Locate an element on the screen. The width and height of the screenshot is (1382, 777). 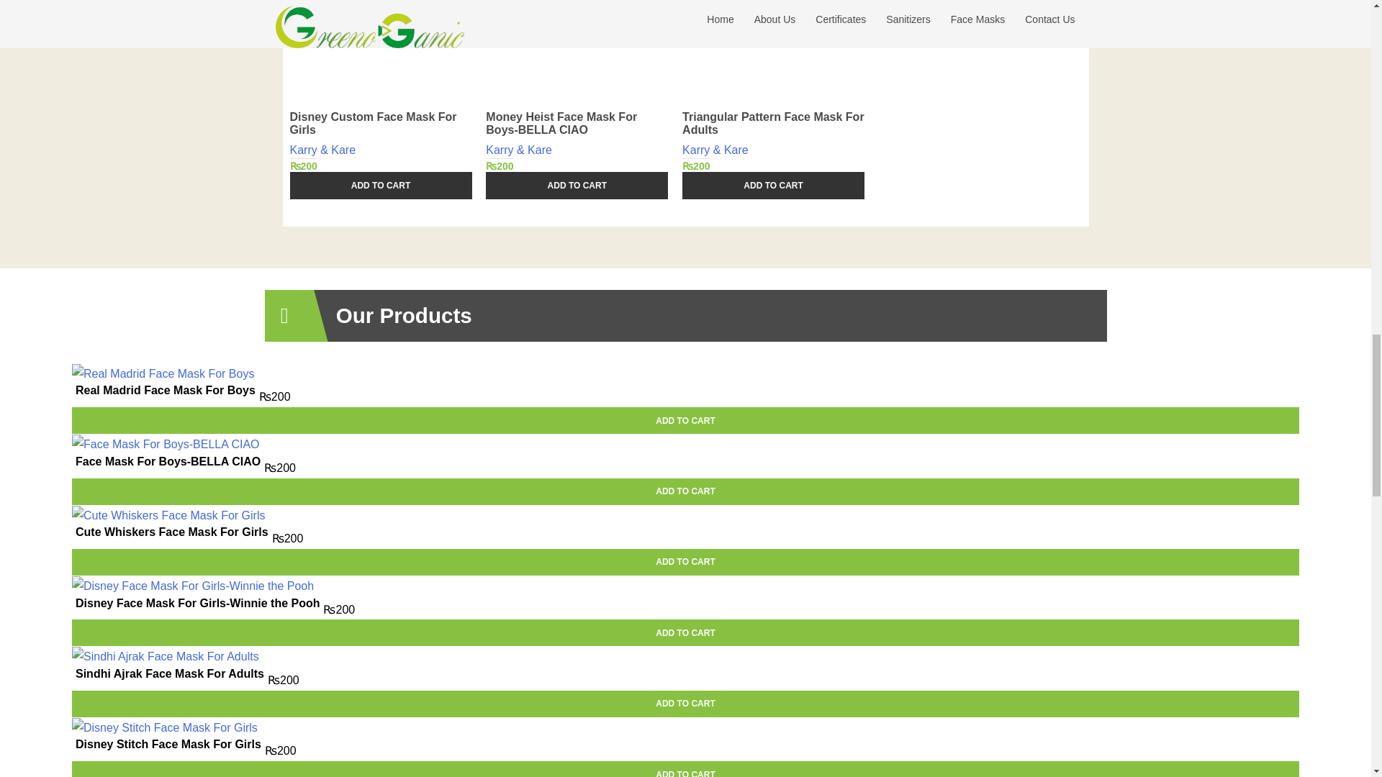
Disney Custom Face Mask For Girls is located at coordinates (380, 68).